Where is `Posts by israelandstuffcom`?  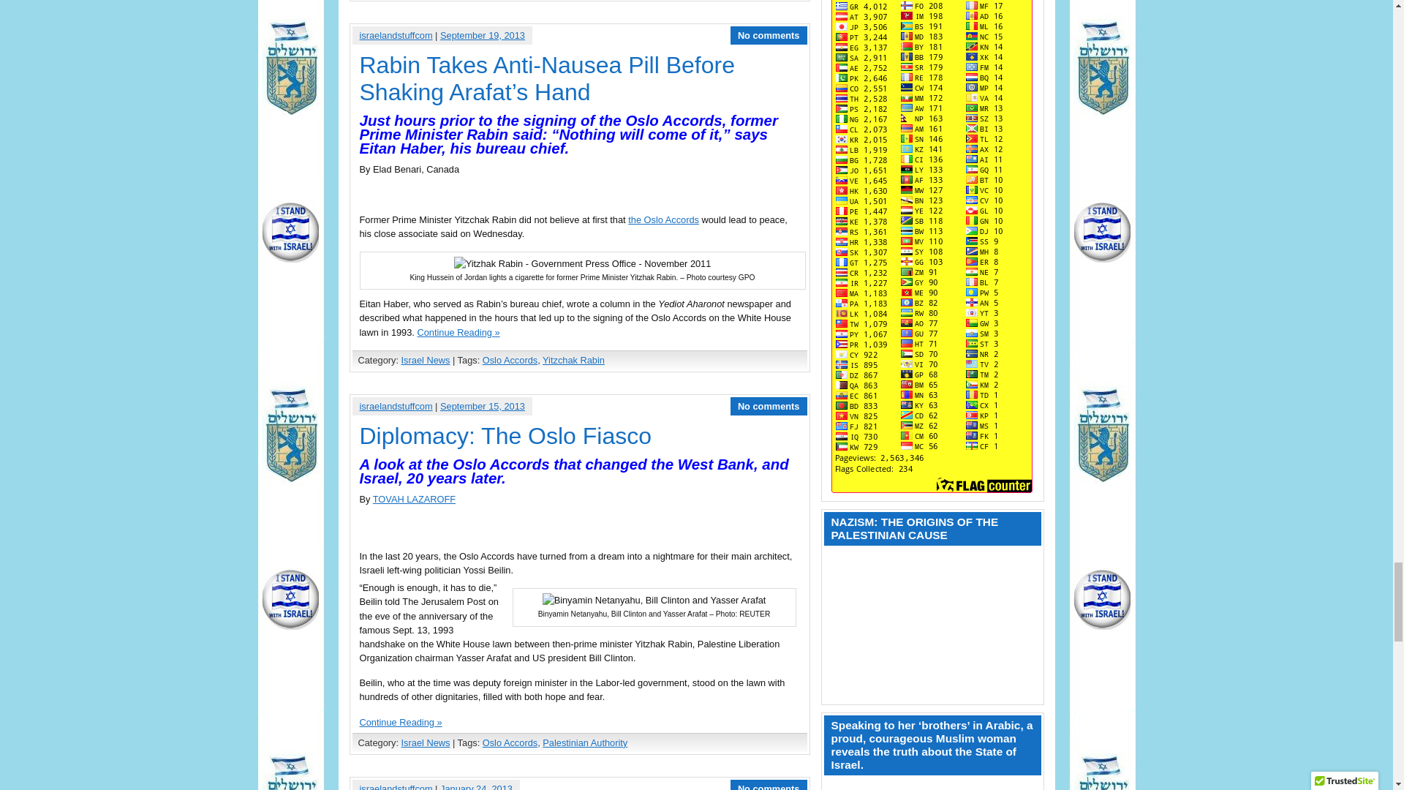
Posts by israelandstuffcom is located at coordinates (396, 35).